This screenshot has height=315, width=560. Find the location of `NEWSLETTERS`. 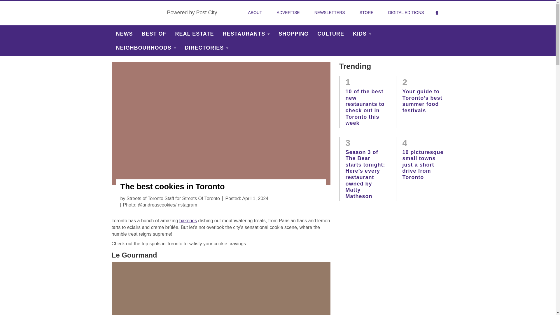

NEWSLETTERS is located at coordinates (330, 13).